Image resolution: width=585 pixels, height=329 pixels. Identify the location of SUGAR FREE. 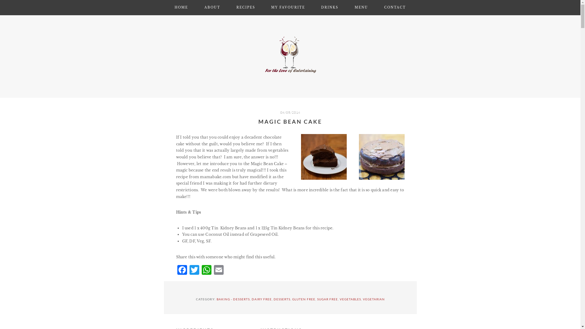
(327, 299).